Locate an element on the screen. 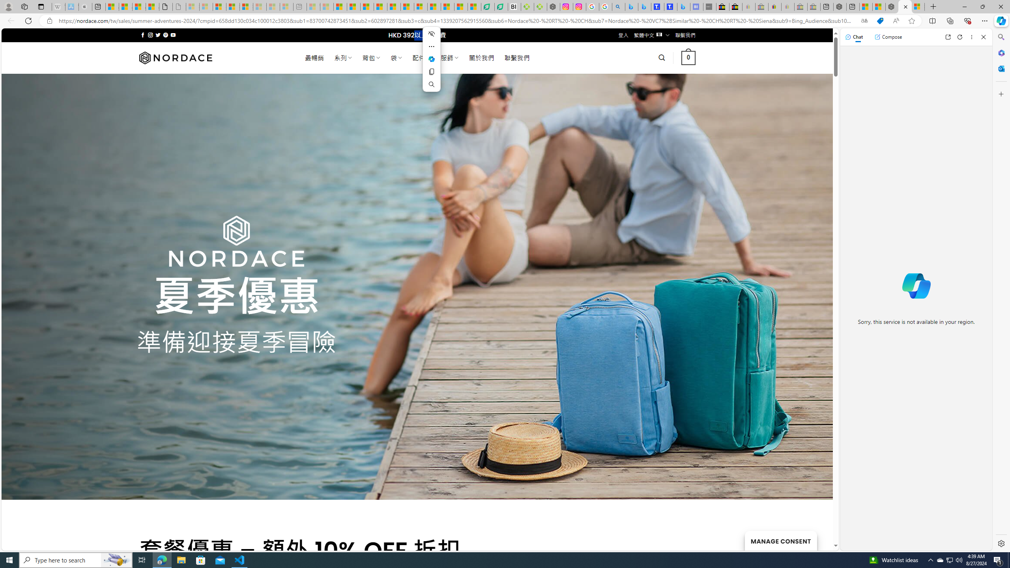 Image resolution: width=1010 pixels, height=568 pixels. Follow on Instagram is located at coordinates (150, 35).